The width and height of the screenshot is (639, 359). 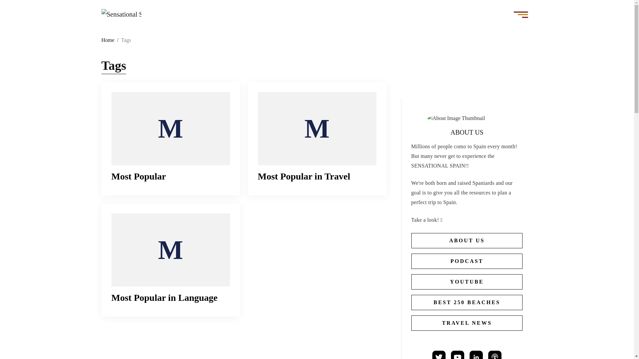 What do you see at coordinates (170, 250) in the screenshot?
I see `Most Popular in Language` at bounding box center [170, 250].